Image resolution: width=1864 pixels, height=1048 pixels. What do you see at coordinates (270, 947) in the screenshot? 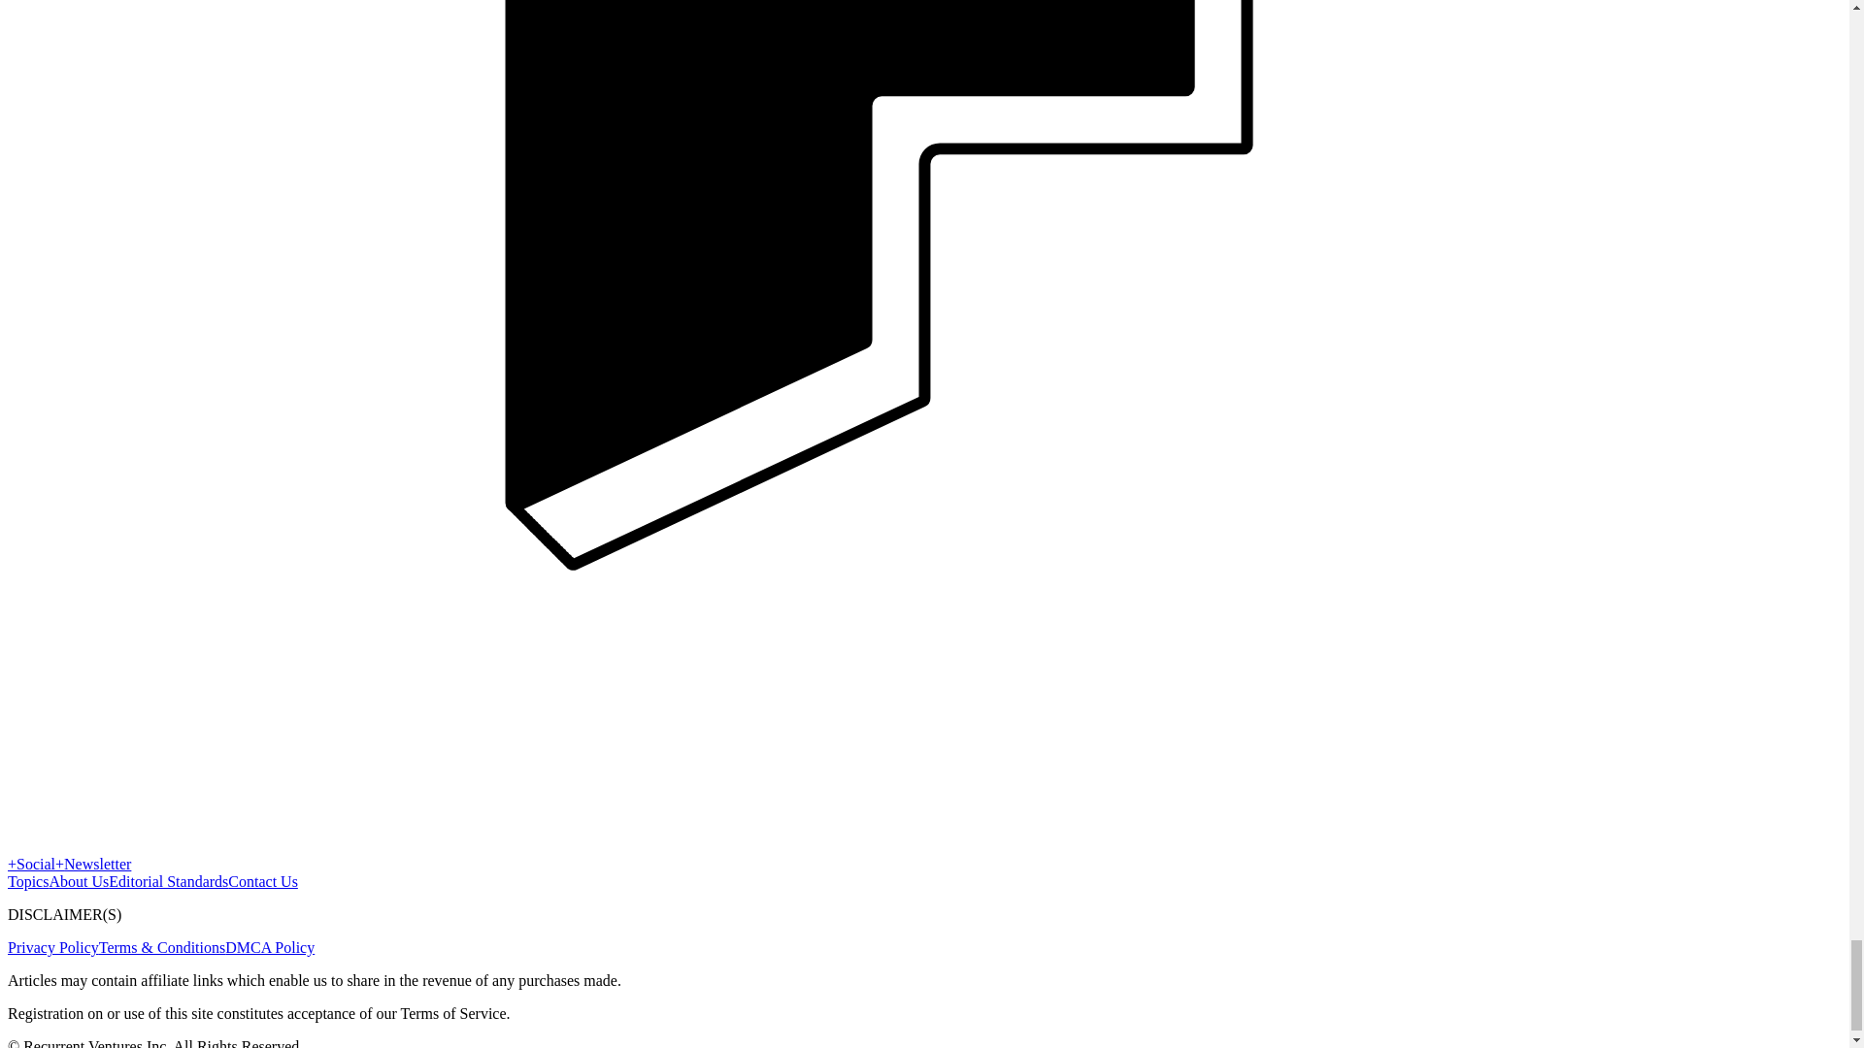
I see `DMCA Policy` at bounding box center [270, 947].